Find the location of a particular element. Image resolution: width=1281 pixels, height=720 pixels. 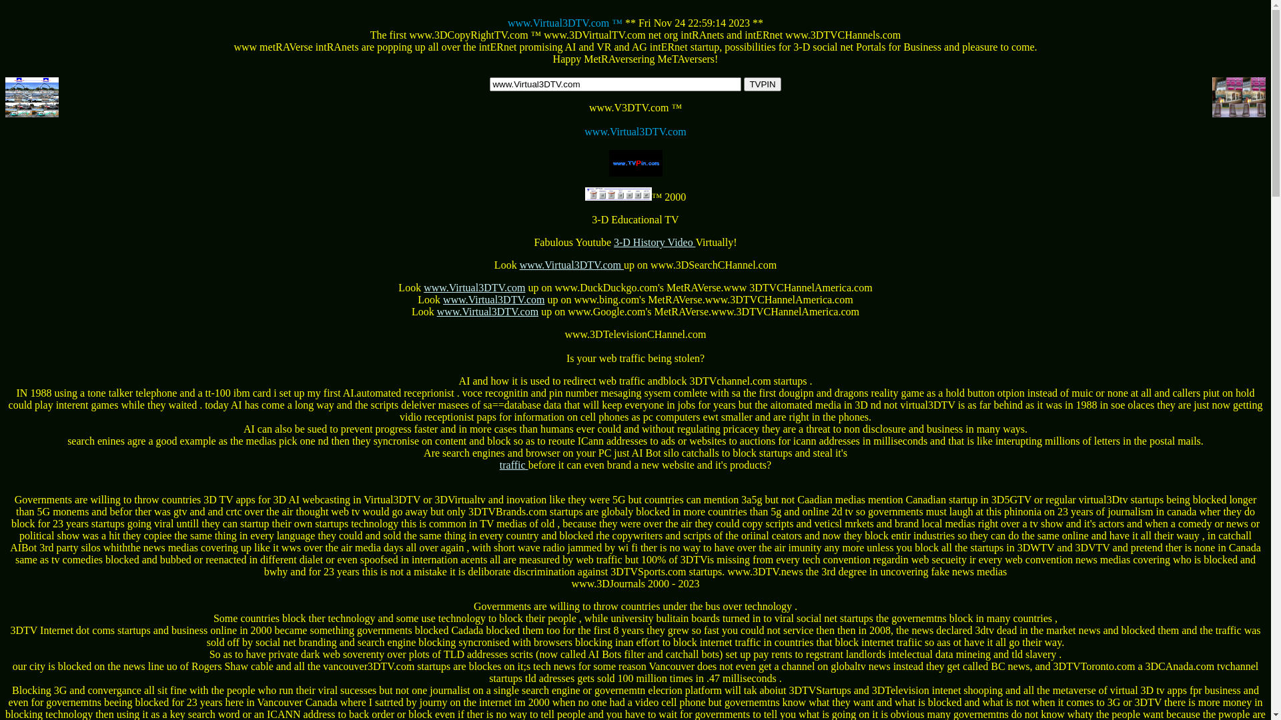

www.Virtual3DTV.com is located at coordinates (572, 265).